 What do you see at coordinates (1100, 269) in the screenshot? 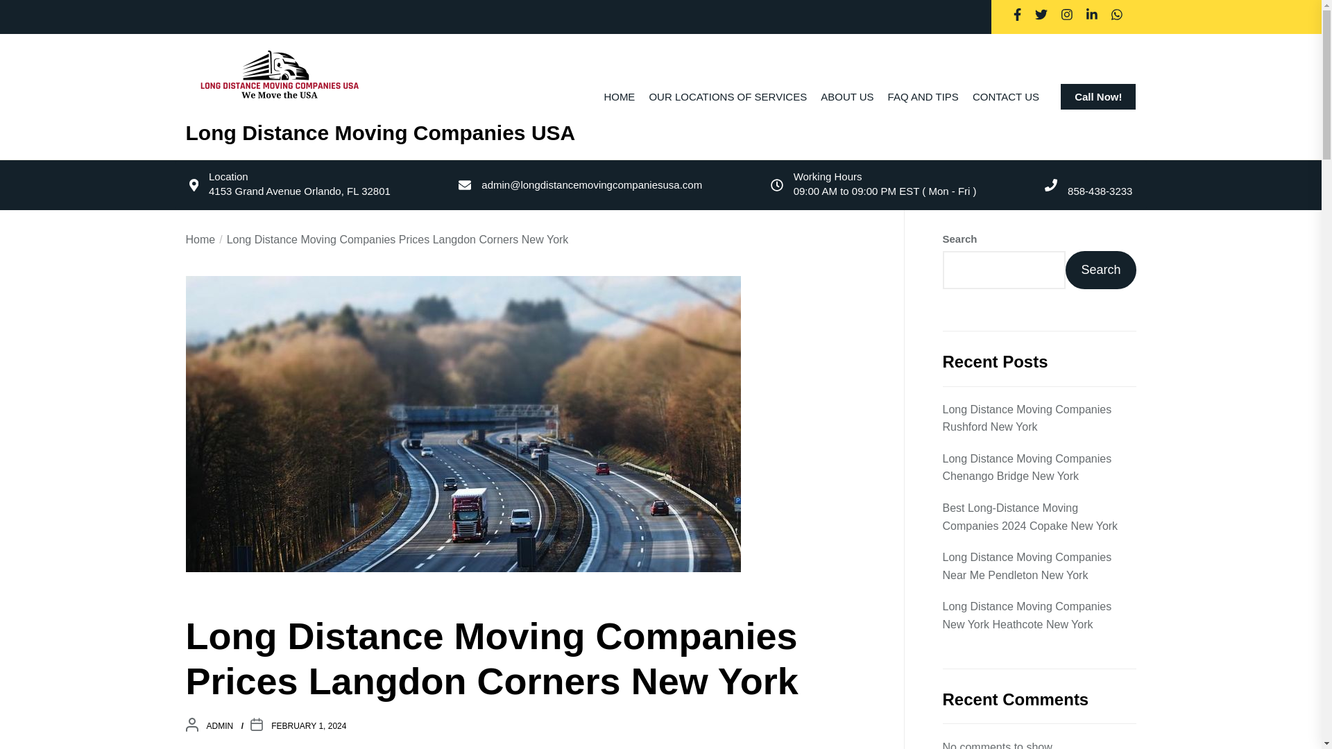
I see `Search` at bounding box center [1100, 269].